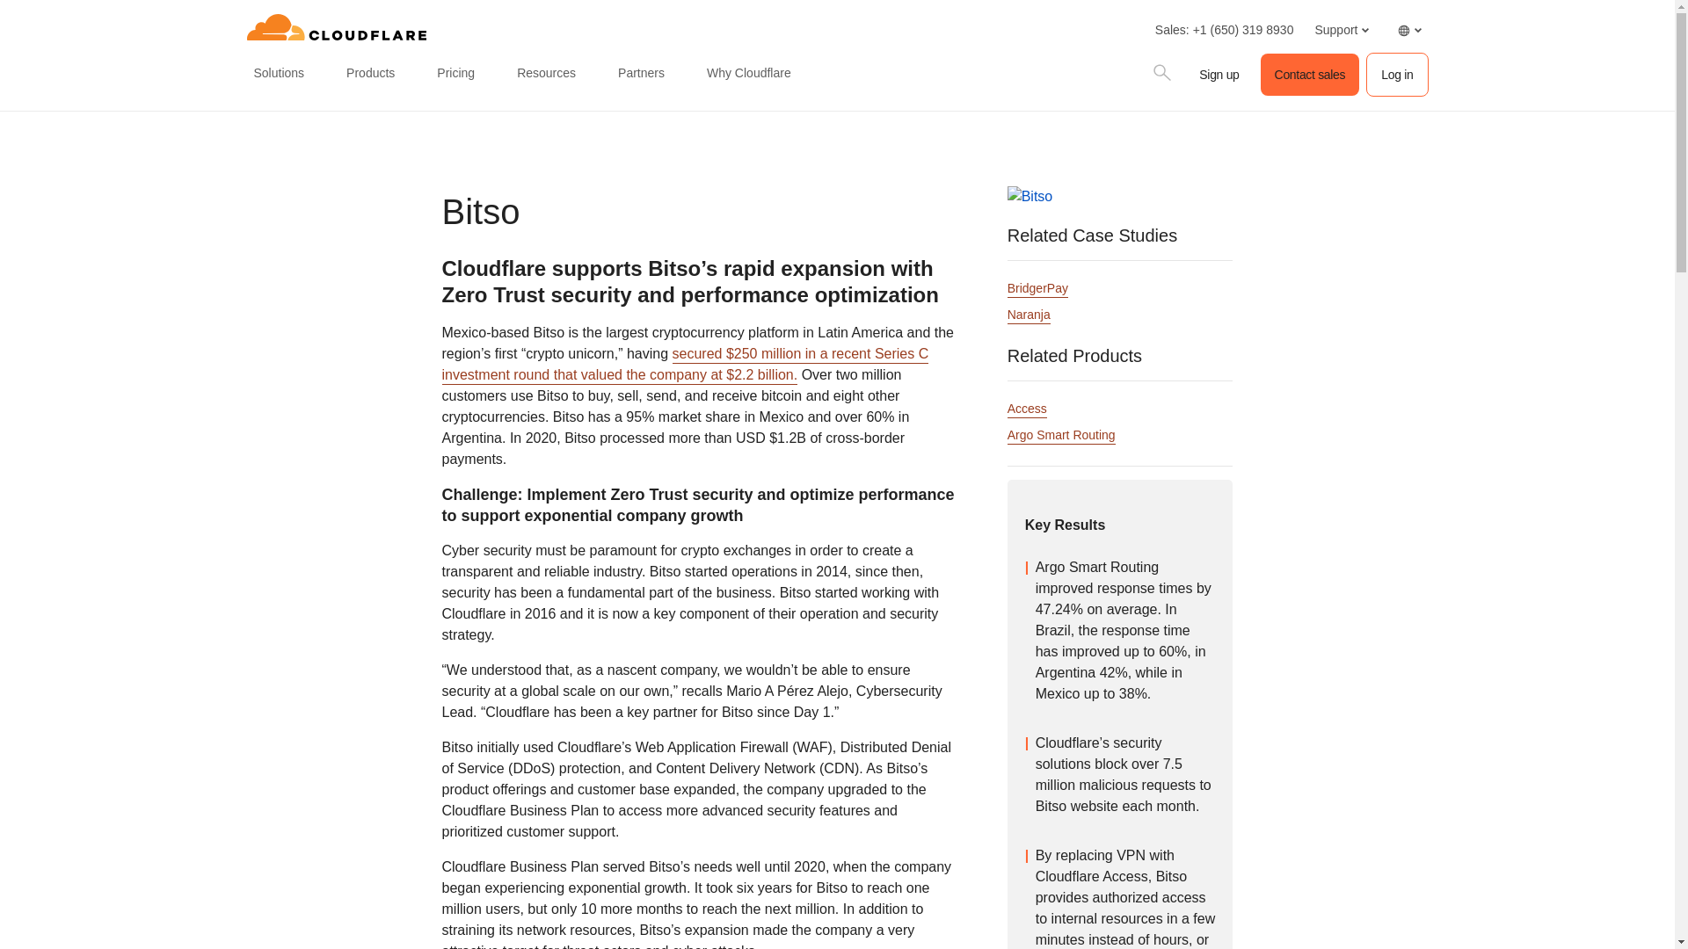 The width and height of the screenshot is (1688, 949). What do you see at coordinates (1396, 75) in the screenshot?
I see `Log in` at bounding box center [1396, 75].